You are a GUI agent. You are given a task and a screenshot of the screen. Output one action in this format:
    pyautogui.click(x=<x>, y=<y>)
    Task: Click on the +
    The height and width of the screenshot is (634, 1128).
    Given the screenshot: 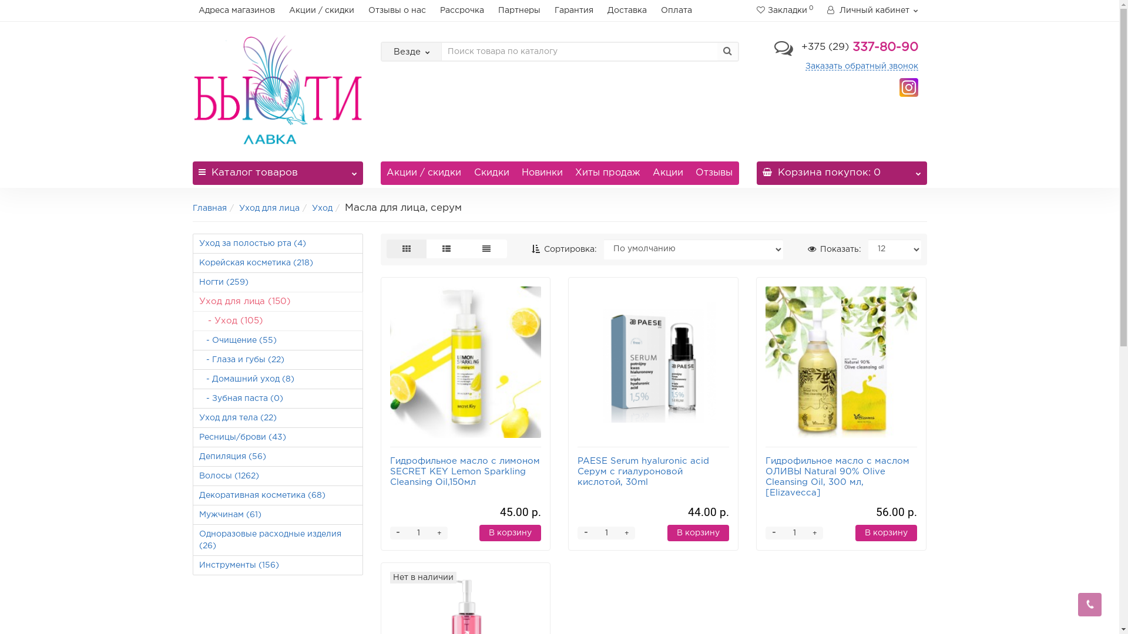 What is the action you would take?
    pyautogui.click(x=439, y=533)
    